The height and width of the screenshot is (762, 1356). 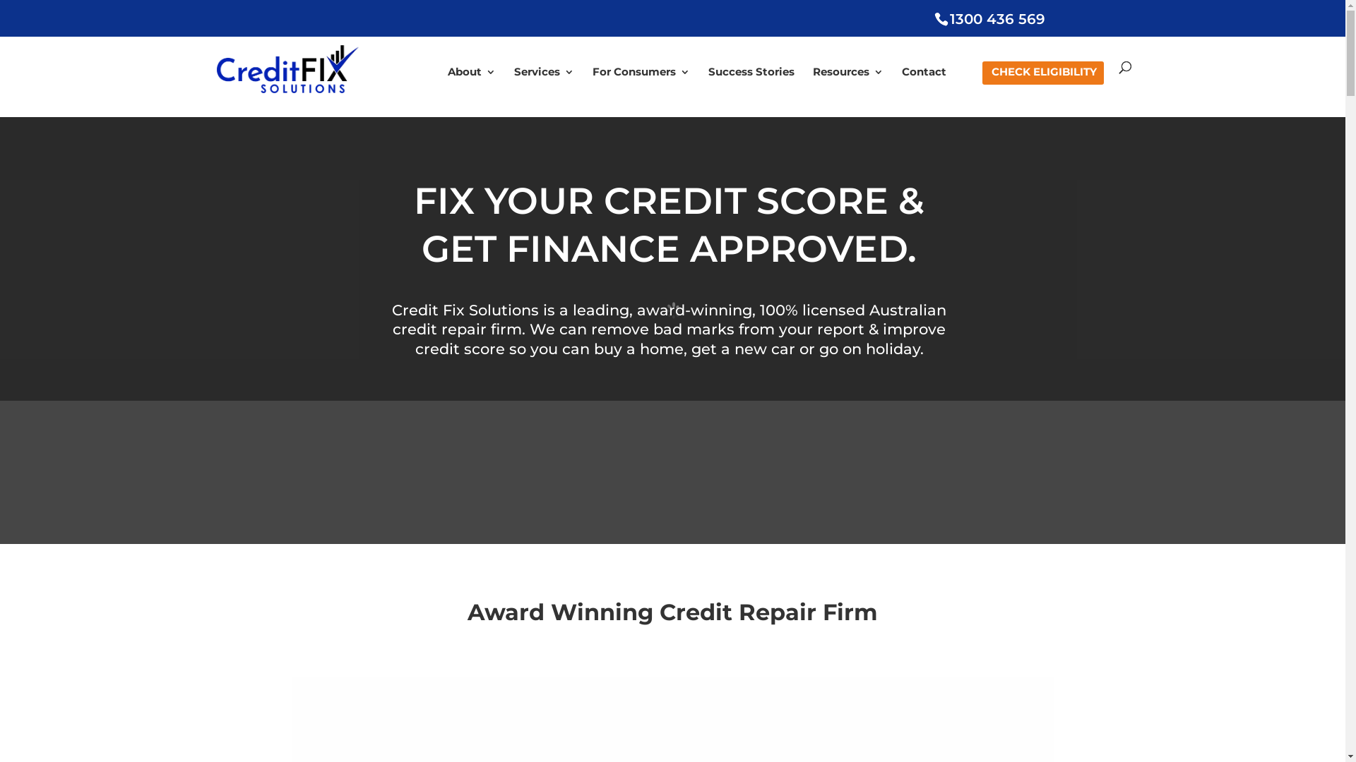 What do you see at coordinates (544, 92) in the screenshot?
I see `Services` at bounding box center [544, 92].